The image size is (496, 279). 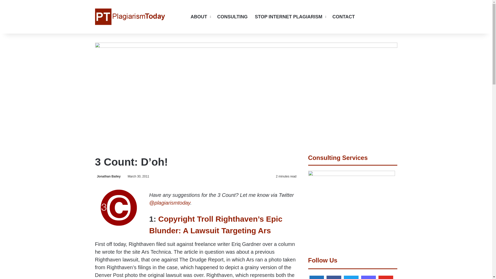 I want to click on Facebook, so click(x=334, y=276).